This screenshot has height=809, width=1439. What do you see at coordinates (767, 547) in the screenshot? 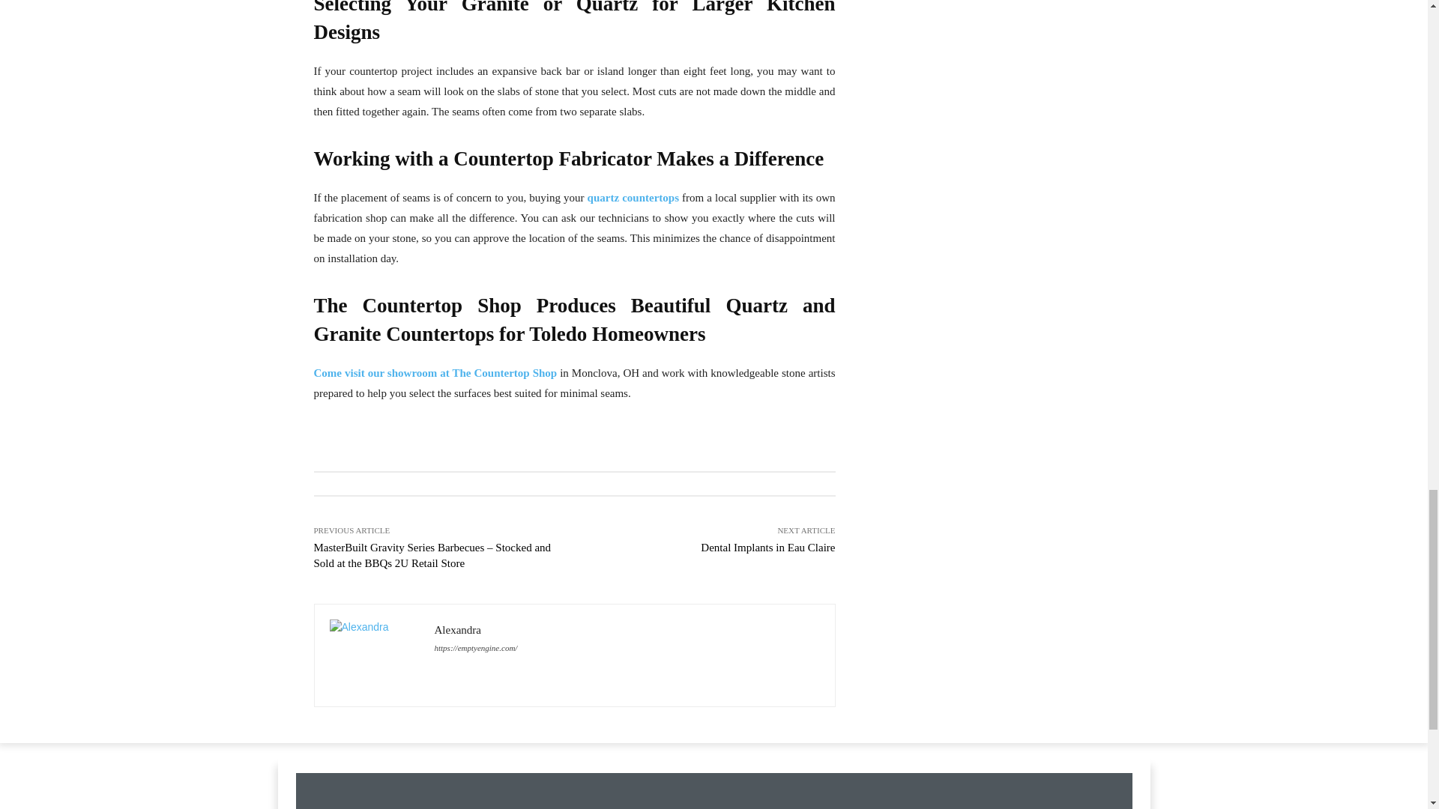
I see `Dental Implants in Eau Claire` at bounding box center [767, 547].